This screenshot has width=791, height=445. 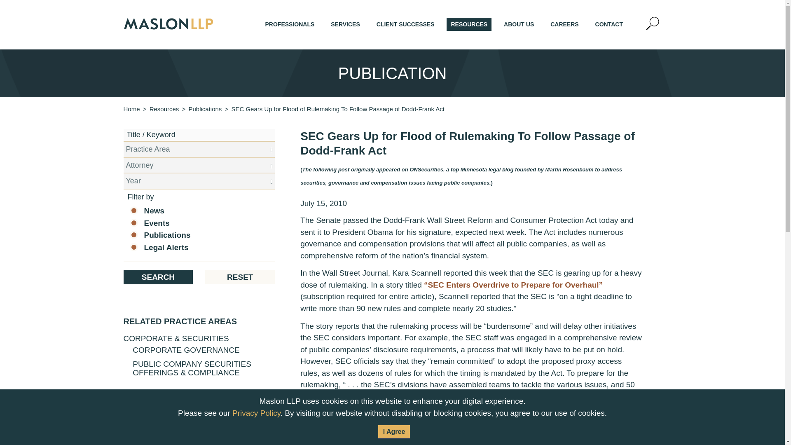 What do you see at coordinates (469, 24) in the screenshot?
I see `RESOURCES` at bounding box center [469, 24].